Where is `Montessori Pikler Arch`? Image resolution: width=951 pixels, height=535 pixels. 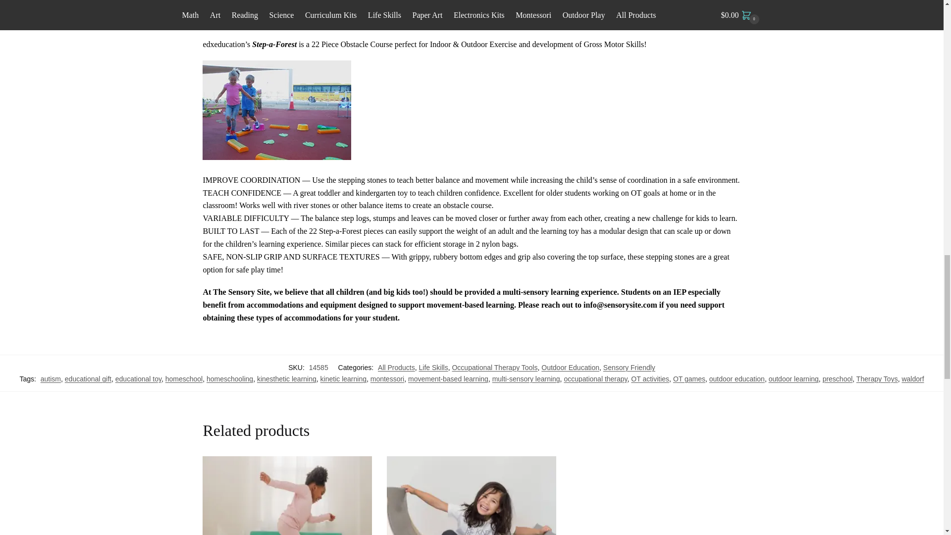
Montessori Pikler Arch is located at coordinates (472, 495).